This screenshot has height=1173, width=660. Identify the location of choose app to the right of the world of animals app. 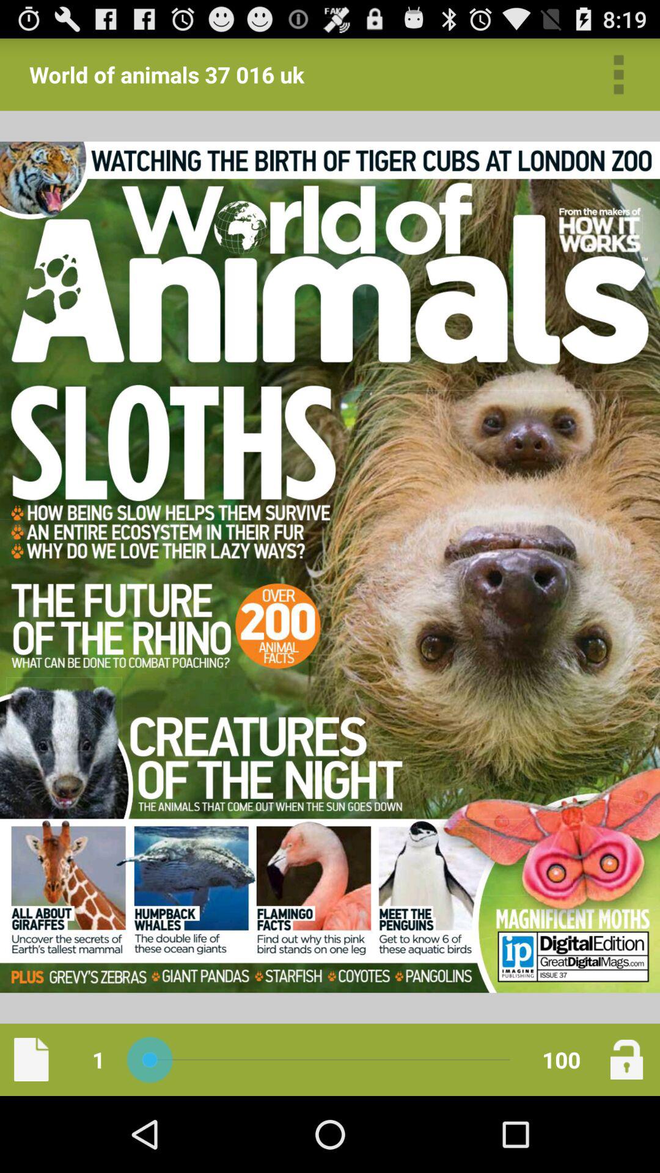
(618, 75).